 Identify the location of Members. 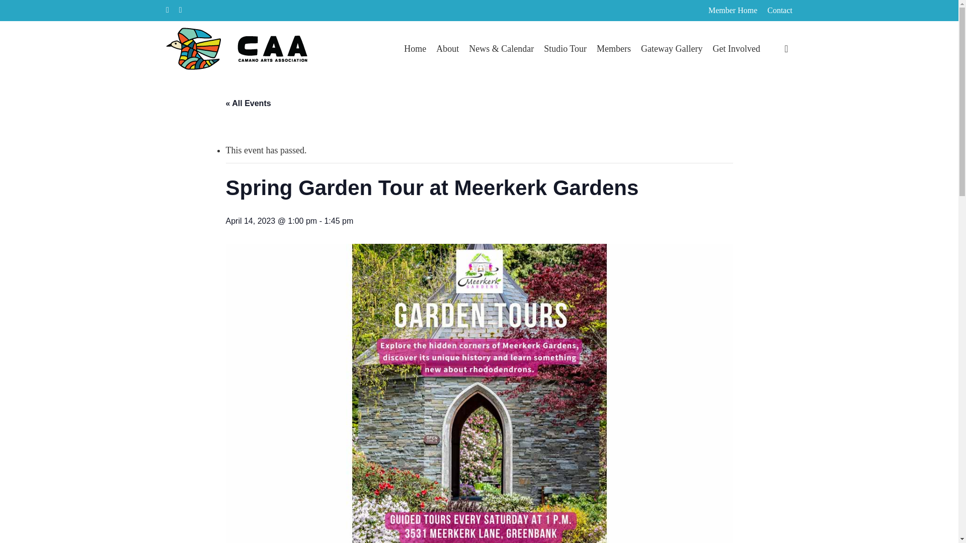
(614, 49).